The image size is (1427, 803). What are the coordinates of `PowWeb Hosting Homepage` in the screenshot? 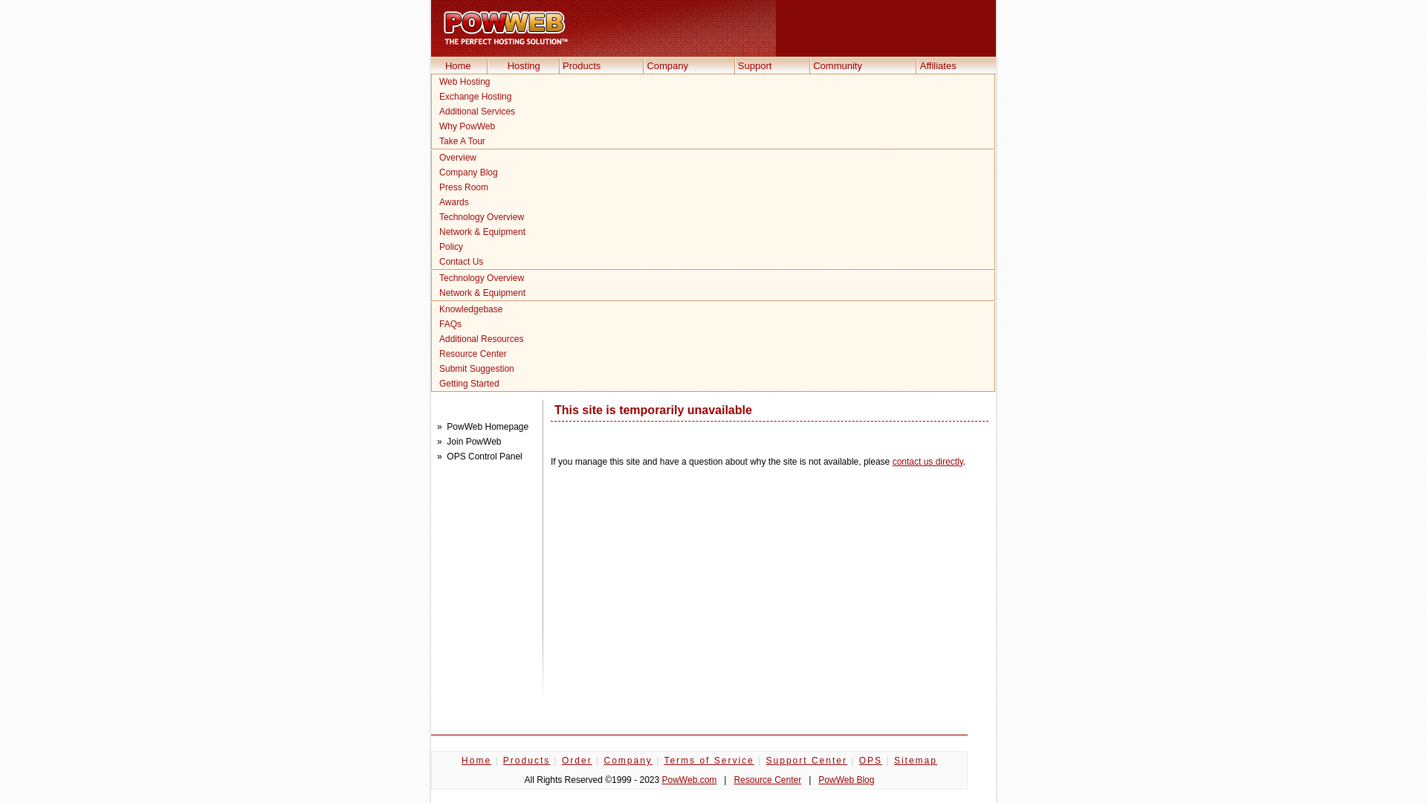 It's located at (505, 28).